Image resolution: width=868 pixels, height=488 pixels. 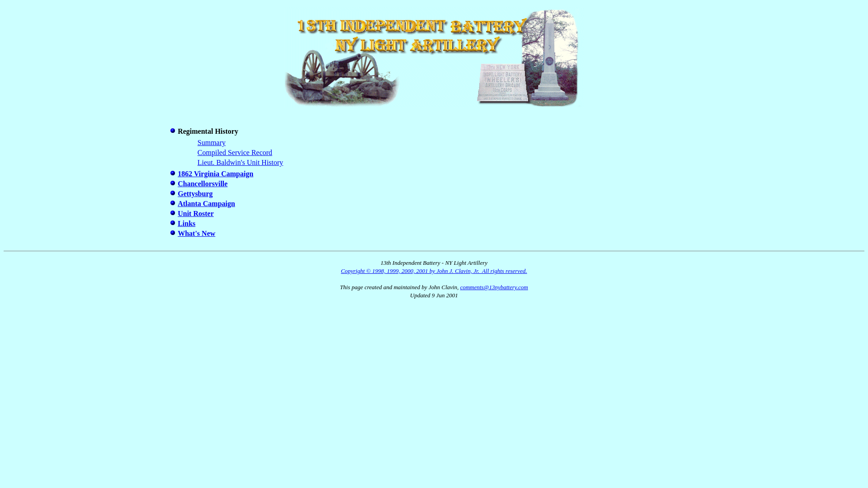 What do you see at coordinates (212, 143) in the screenshot?
I see `Summary` at bounding box center [212, 143].